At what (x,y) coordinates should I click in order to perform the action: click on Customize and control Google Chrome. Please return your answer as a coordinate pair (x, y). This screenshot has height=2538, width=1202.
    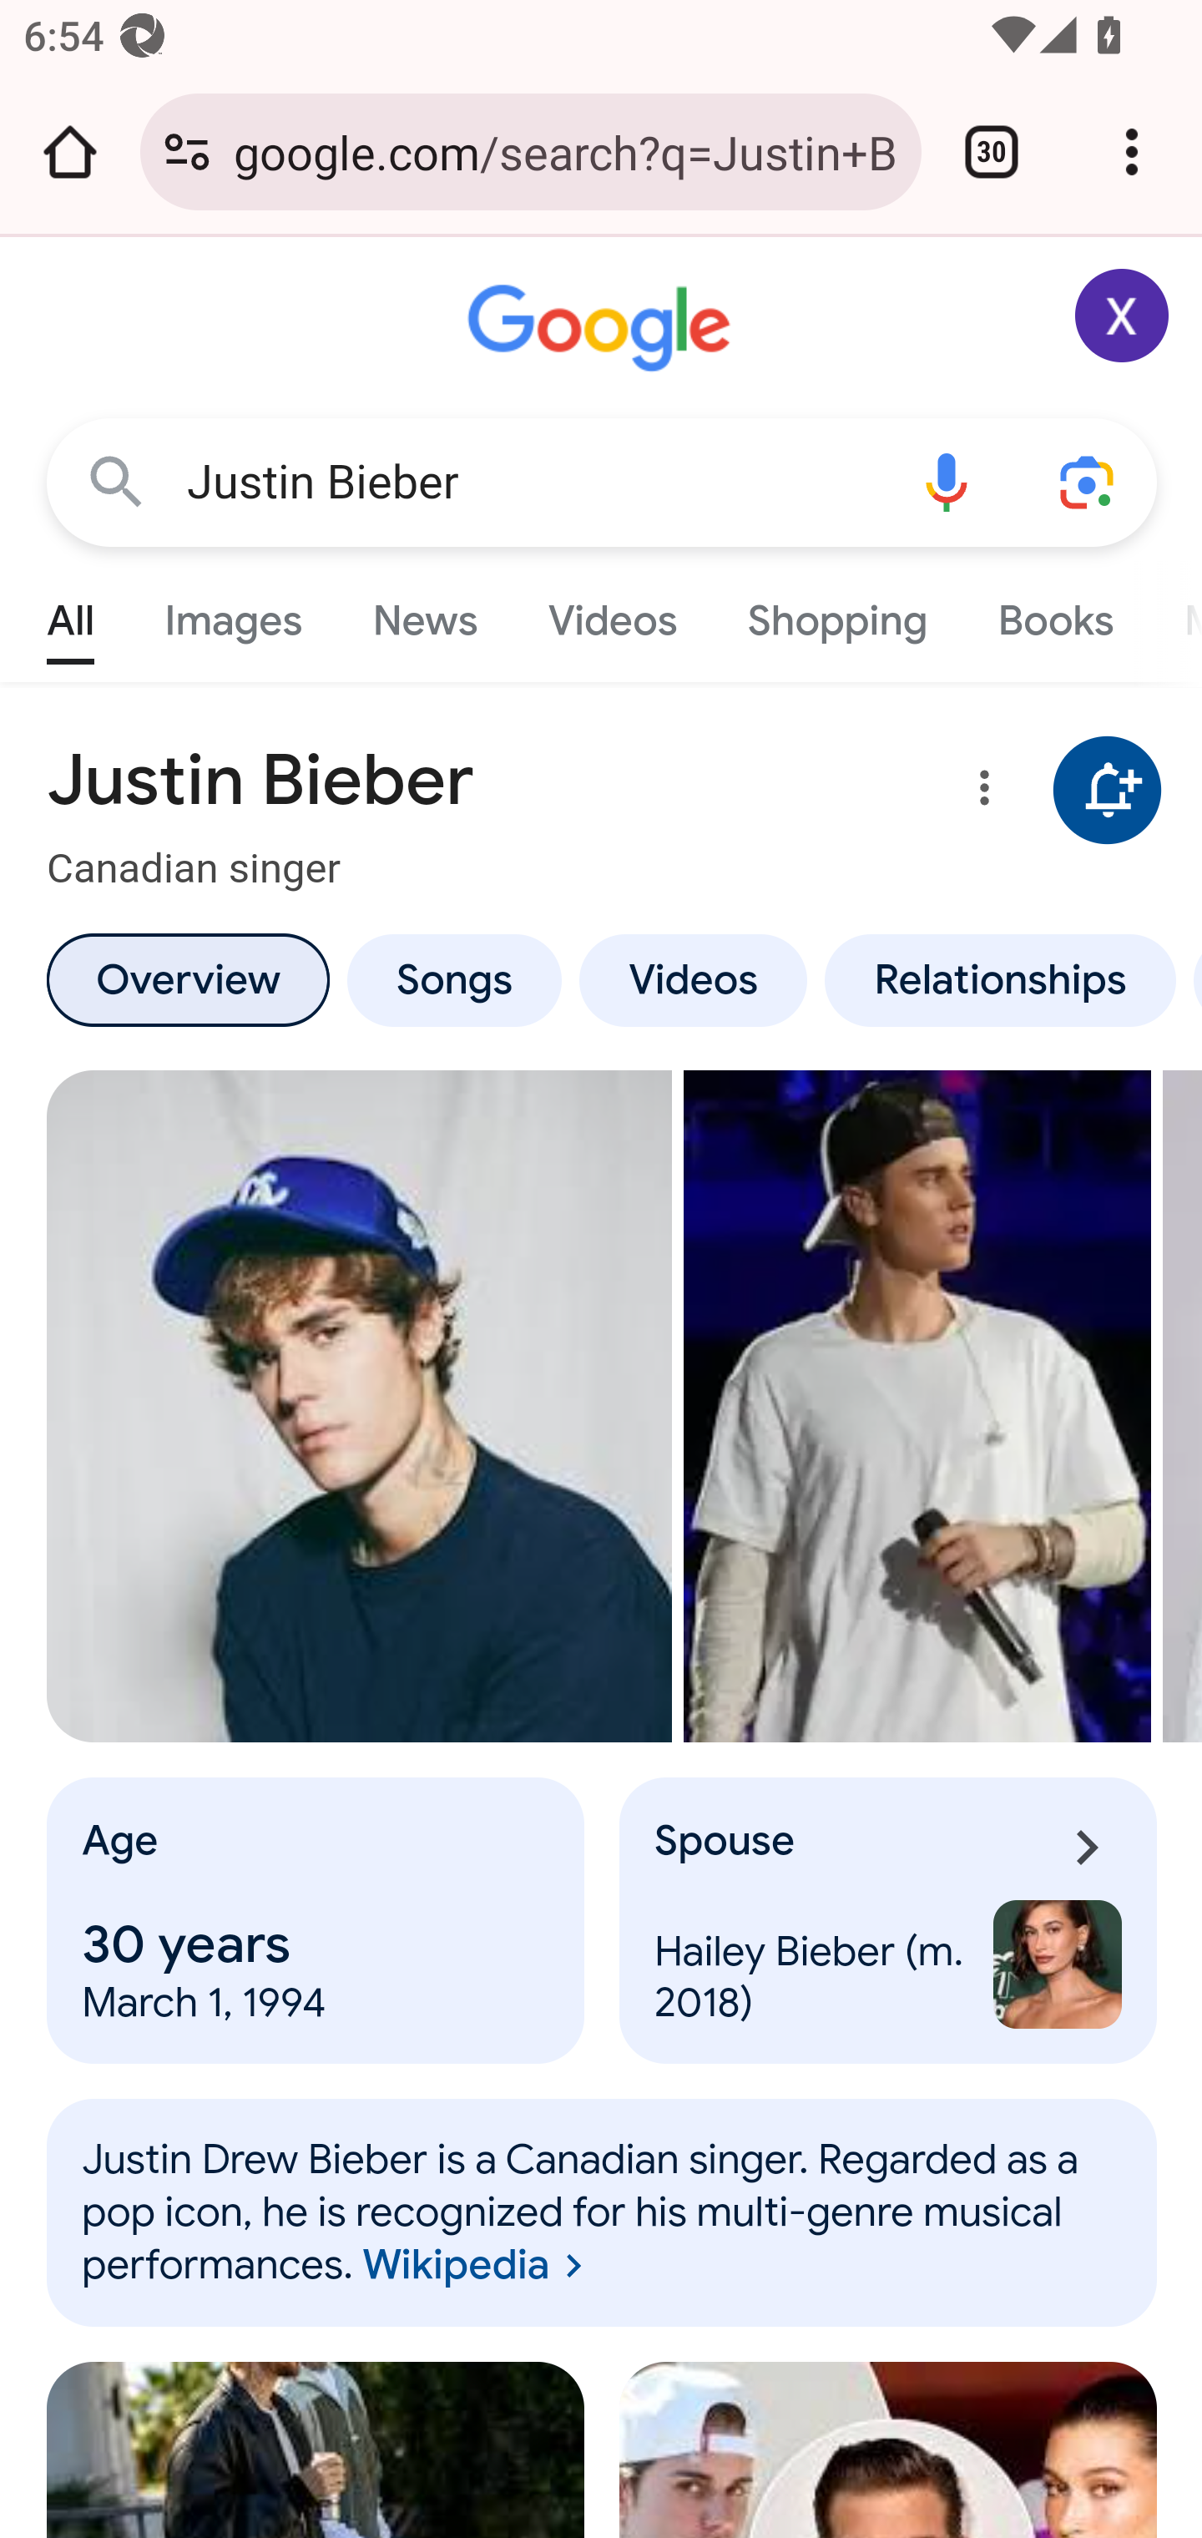
    Looking at the image, I should click on (1132, 152).